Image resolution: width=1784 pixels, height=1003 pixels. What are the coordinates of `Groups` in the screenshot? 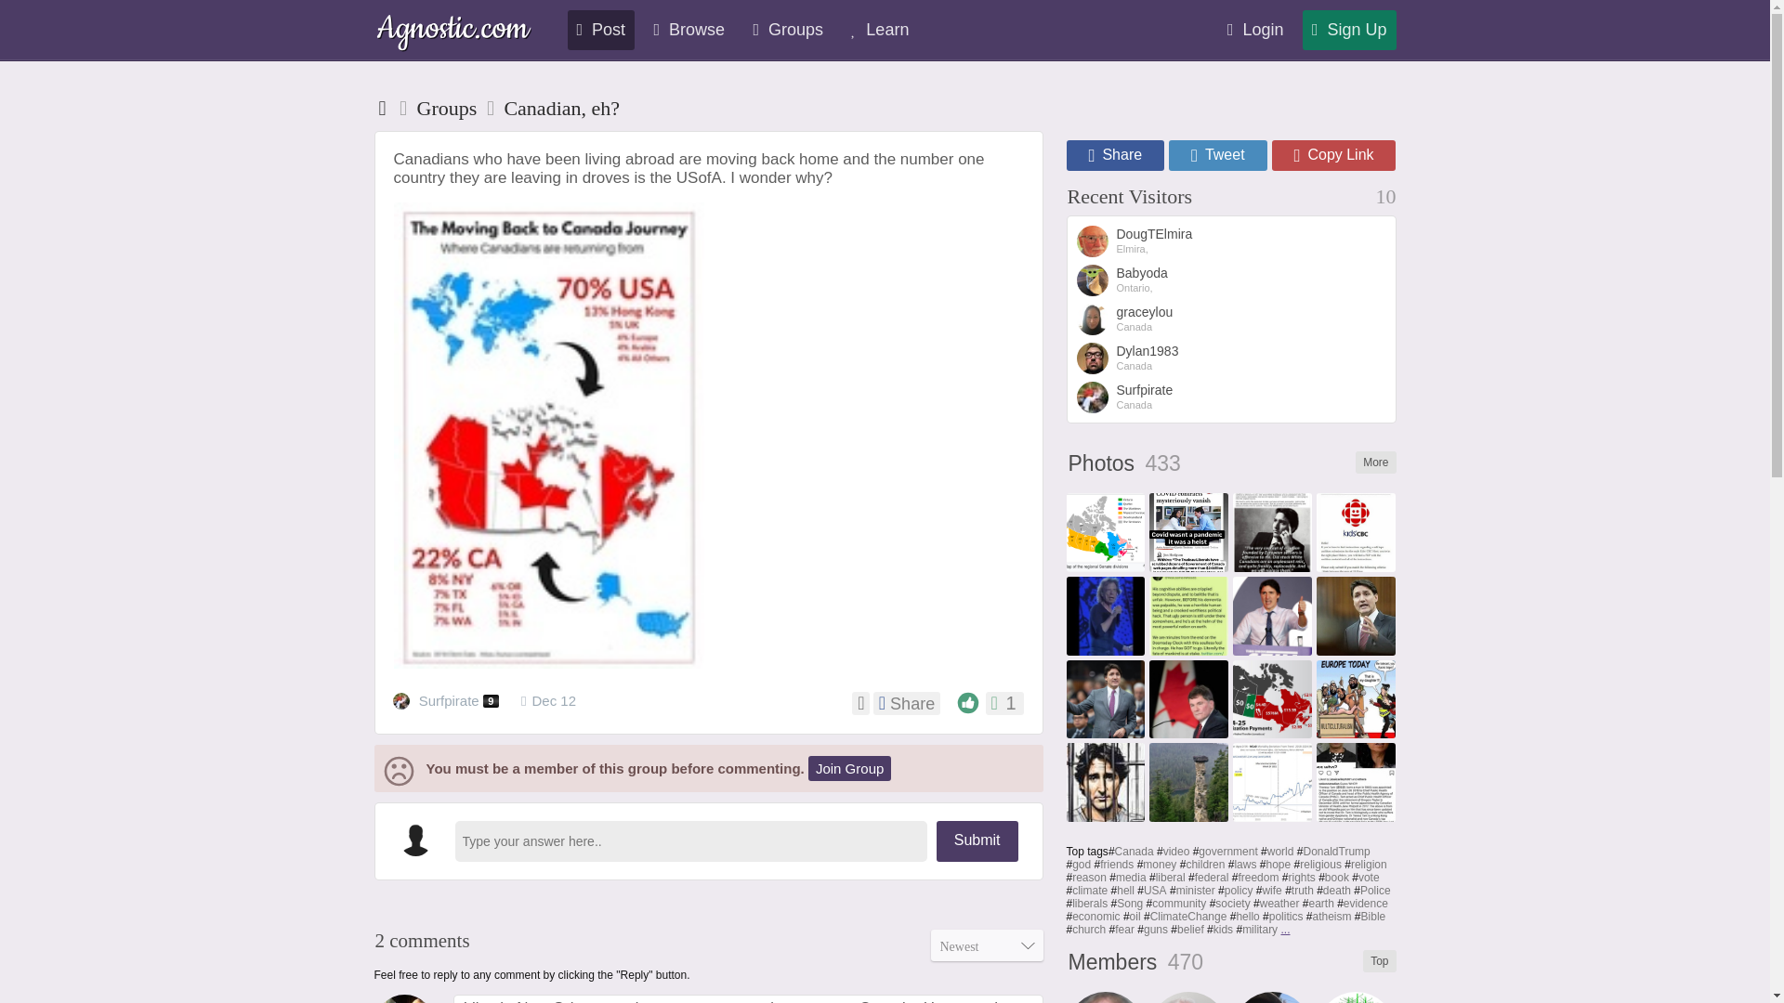 It's located at (448, 108).